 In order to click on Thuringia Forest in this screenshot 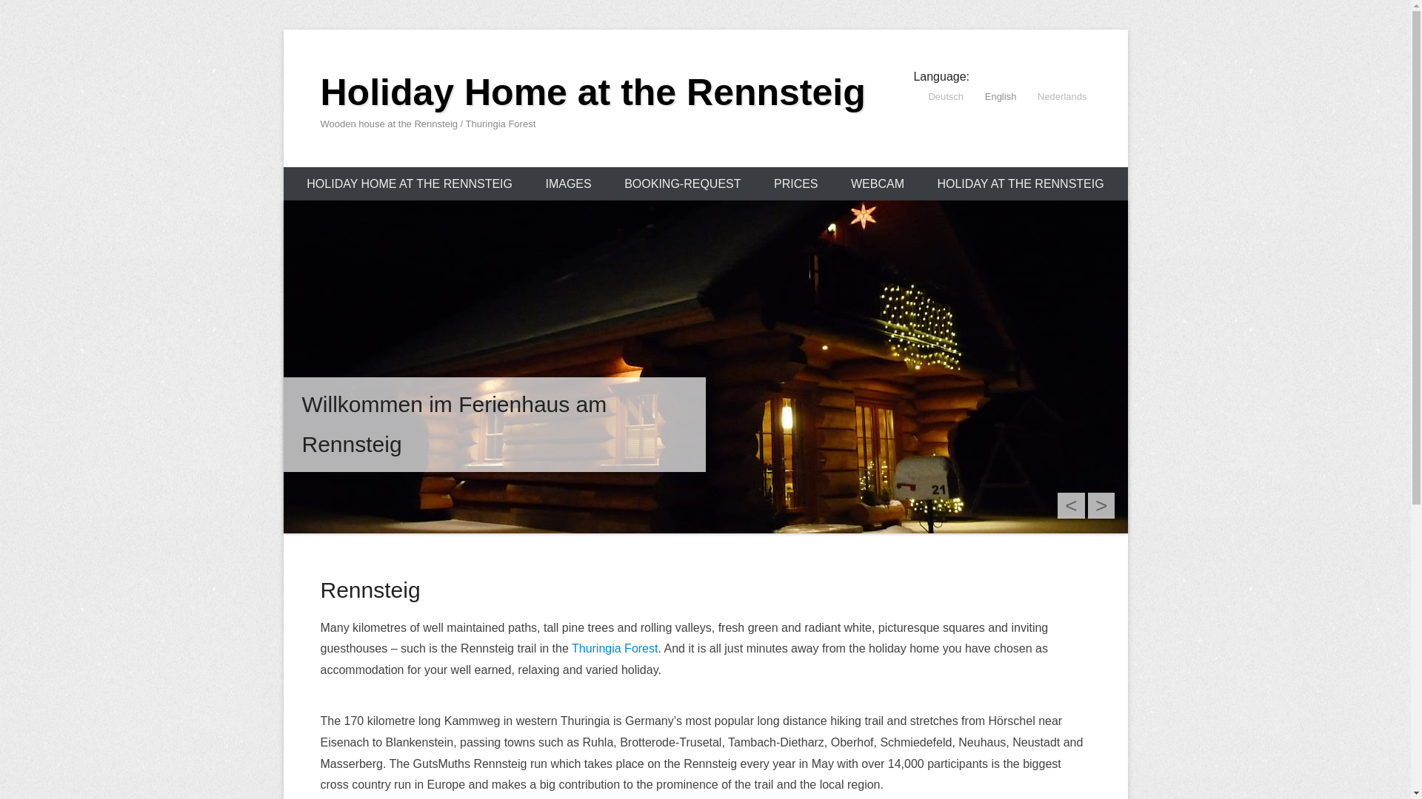, I will do `click(615, 648)`.